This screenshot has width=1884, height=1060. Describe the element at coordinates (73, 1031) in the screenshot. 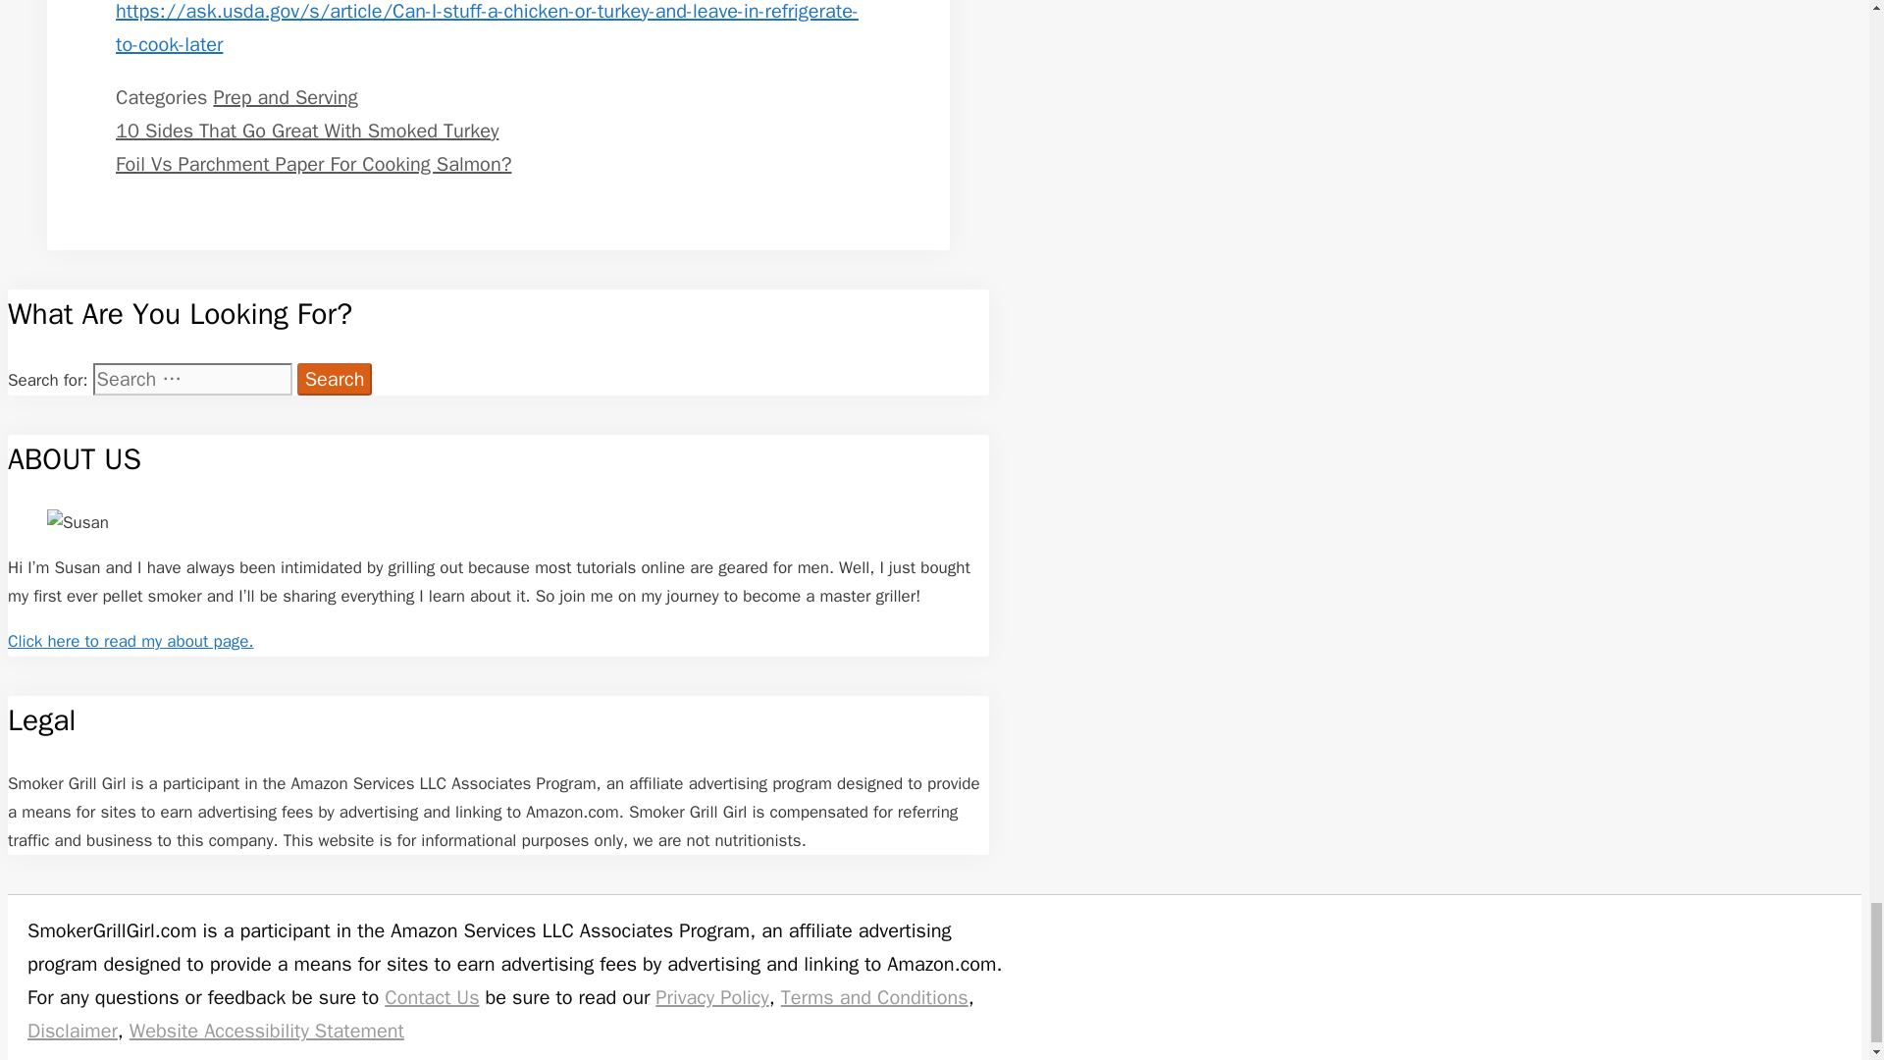

I see `Disclaimer` at that location.